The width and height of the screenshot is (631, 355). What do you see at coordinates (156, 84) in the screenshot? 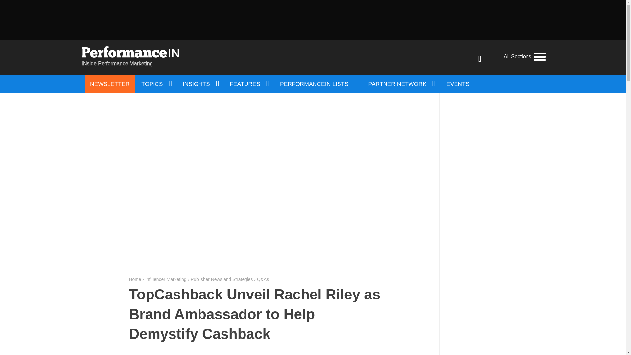
I see `TOPICS` at bounding box center [156, 84].